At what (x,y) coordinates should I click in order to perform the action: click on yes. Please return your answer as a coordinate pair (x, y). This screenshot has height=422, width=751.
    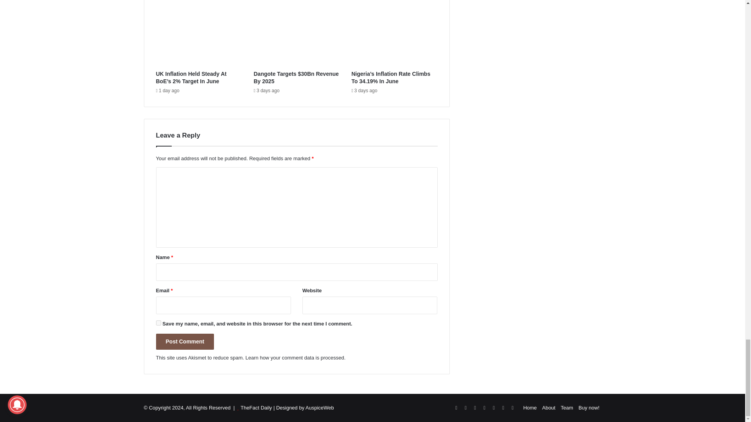
    Looking at the image, I should click on (158, 323).